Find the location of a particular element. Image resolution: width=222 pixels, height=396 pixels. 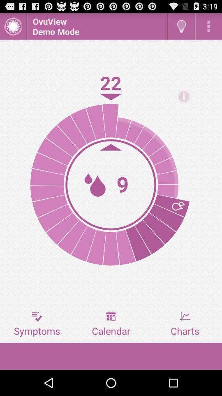

flip to the charts is located at coordinates (185, 324).